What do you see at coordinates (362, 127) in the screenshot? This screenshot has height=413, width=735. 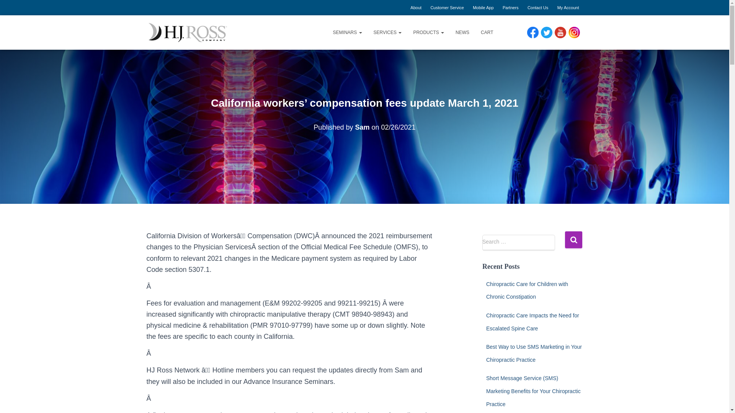 I see `Sam` at bounding box center [362, 127].